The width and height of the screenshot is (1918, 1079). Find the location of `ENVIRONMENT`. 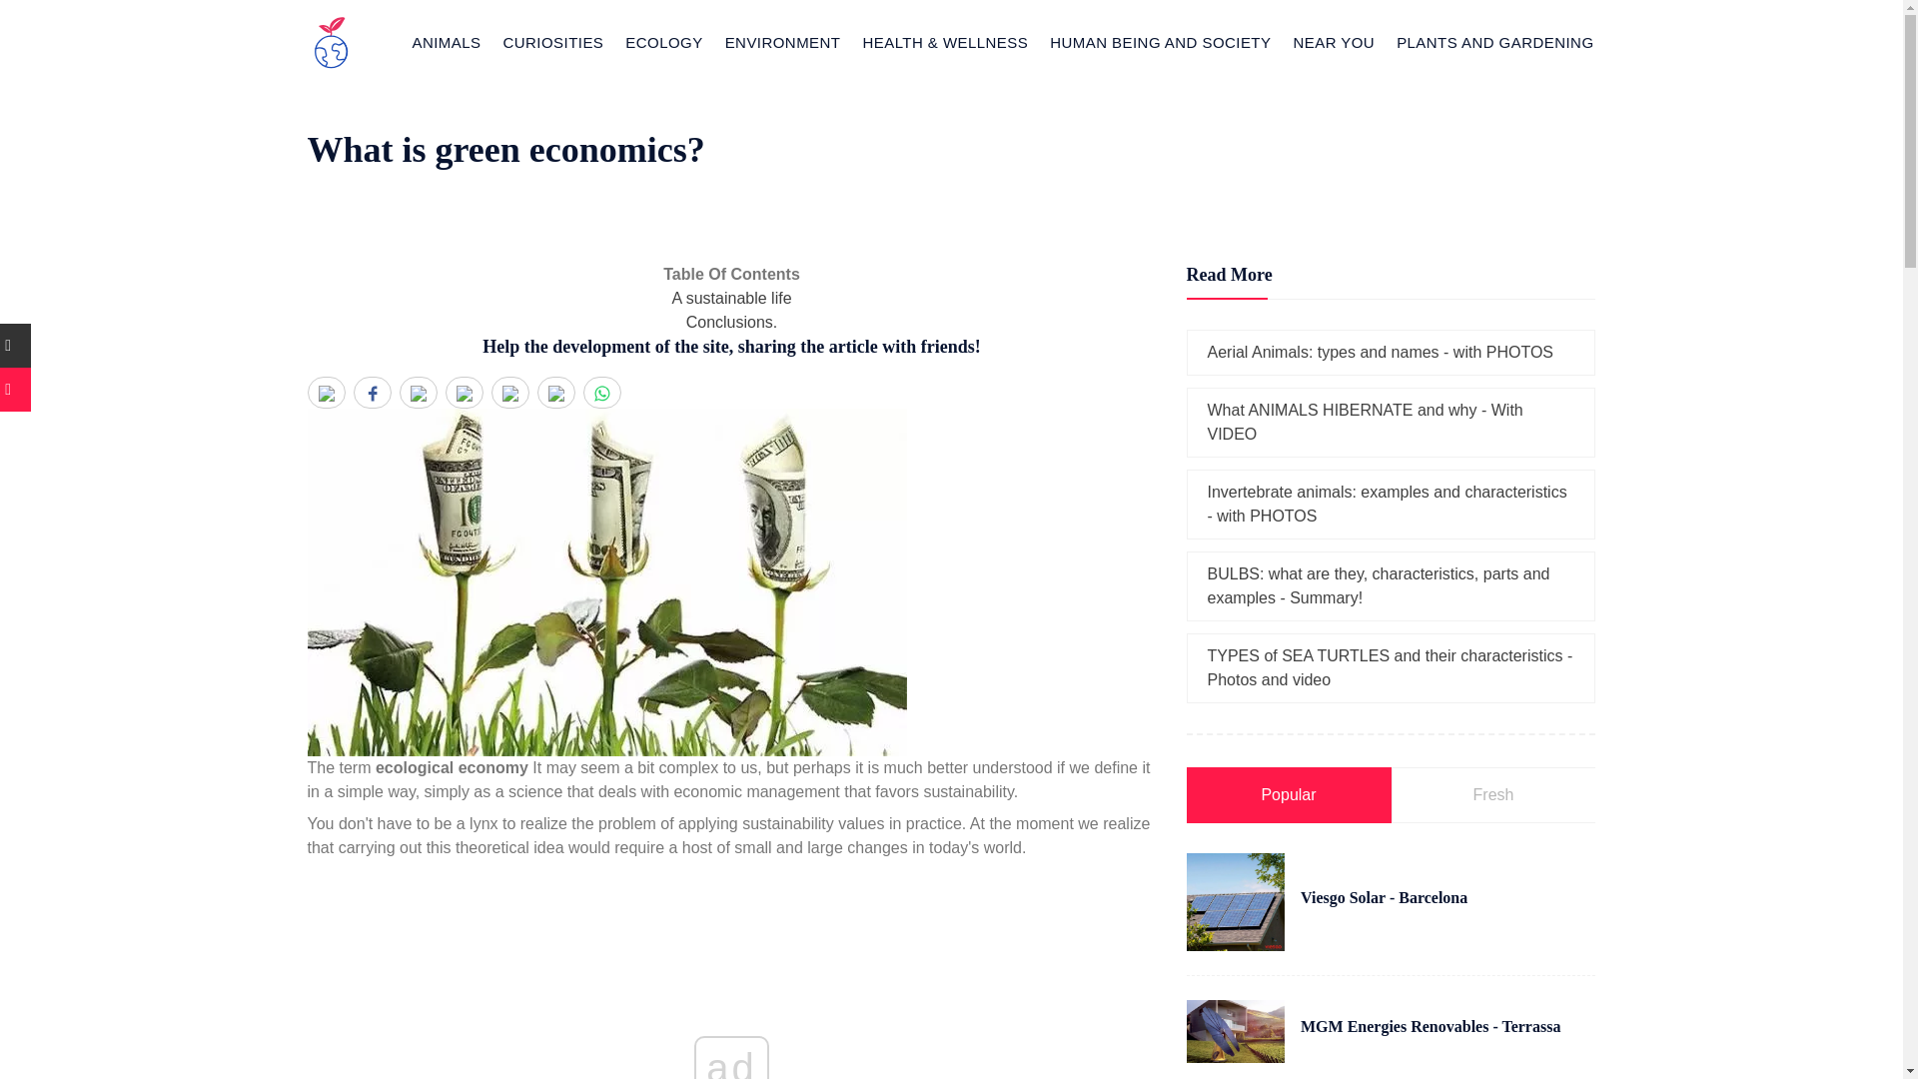

ENVIRONMENT is located at coordinates (783, 42).